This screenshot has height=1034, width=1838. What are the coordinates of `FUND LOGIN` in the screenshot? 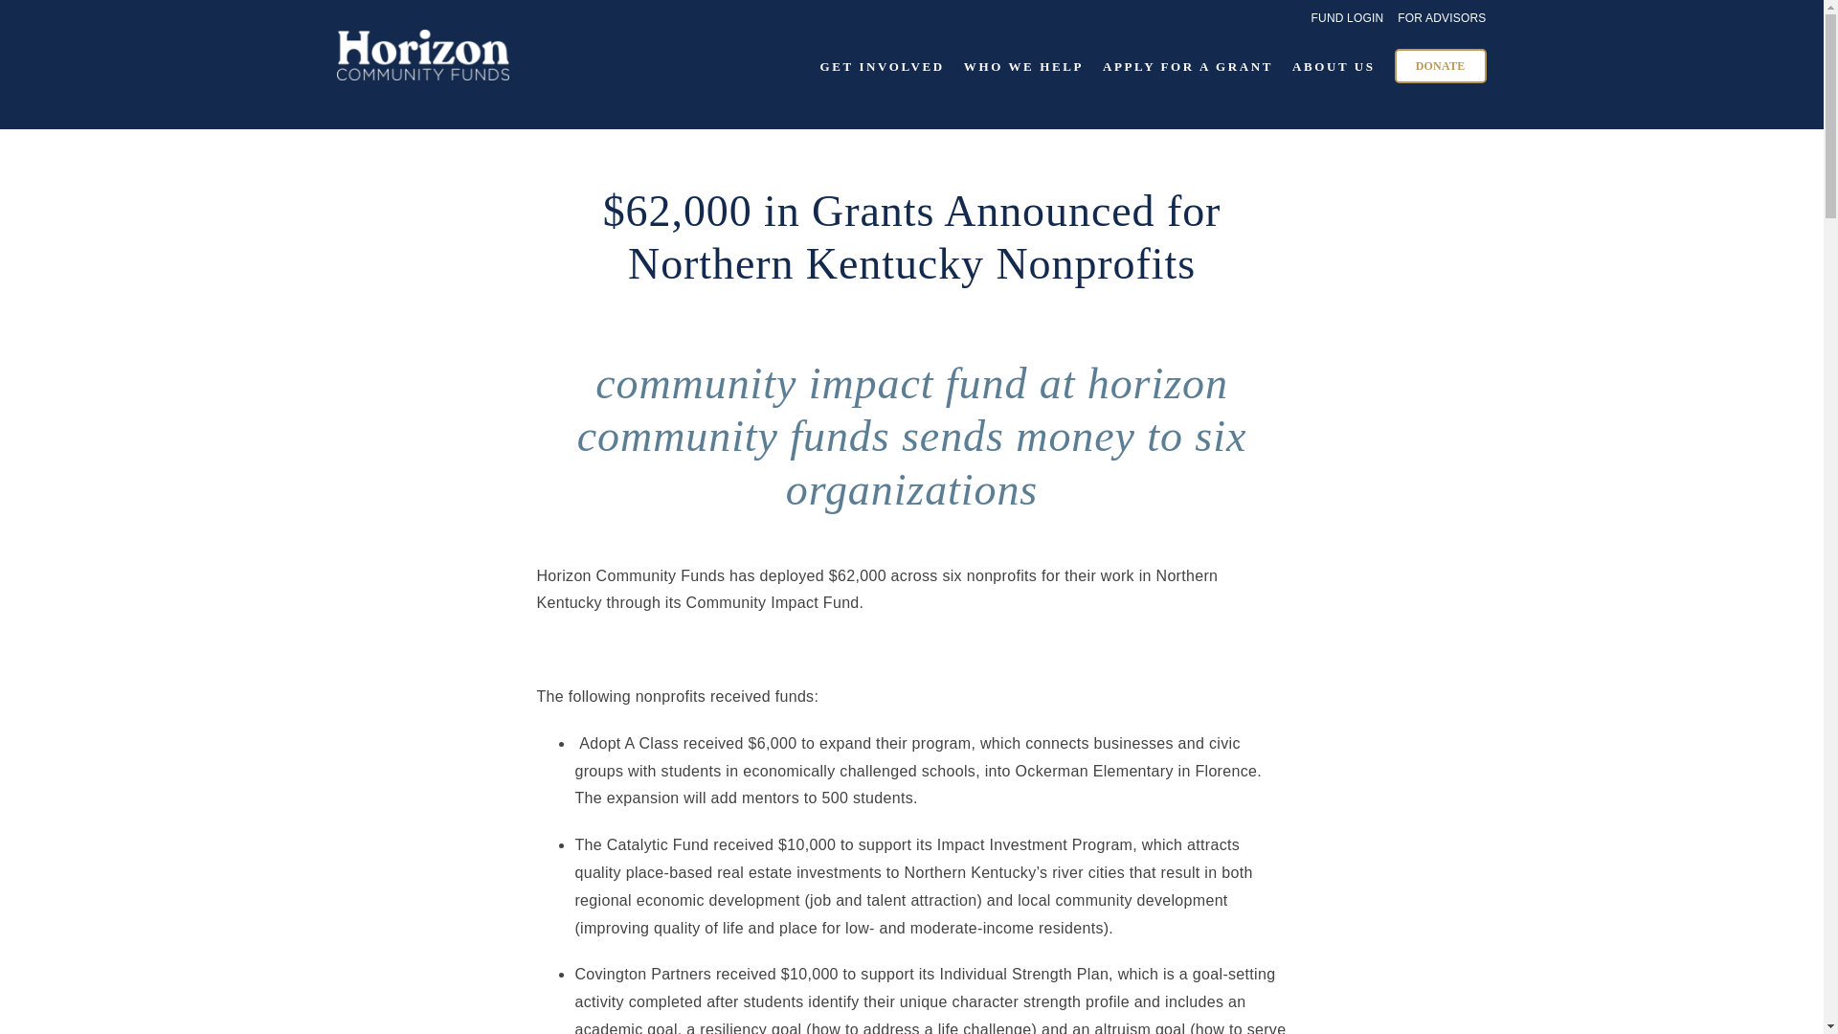 It's located at (1348, 21).